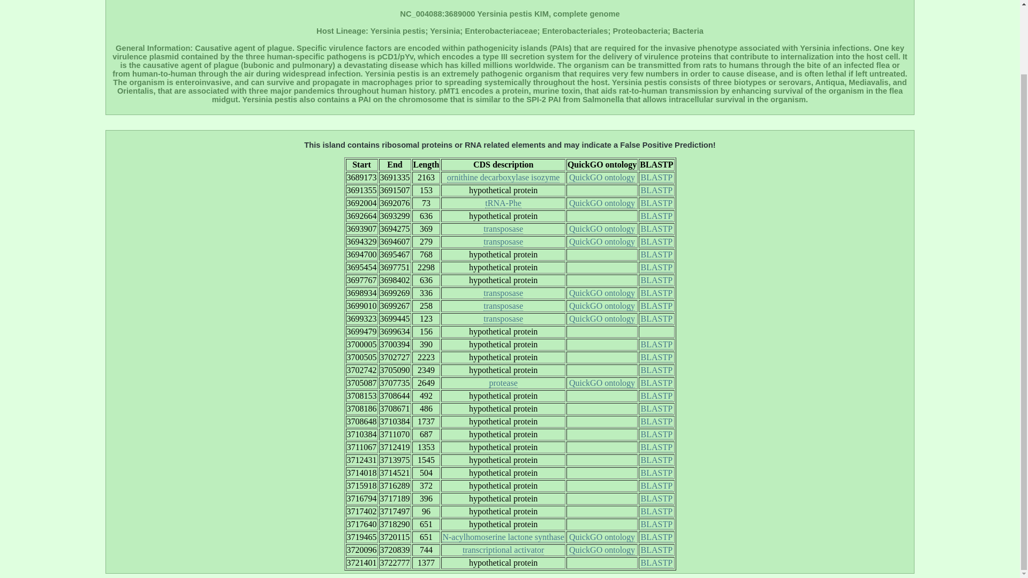 This screenshot has height=578, width=1028. I want to click on Display BLASTP hits for this cds, so click(656, 216).